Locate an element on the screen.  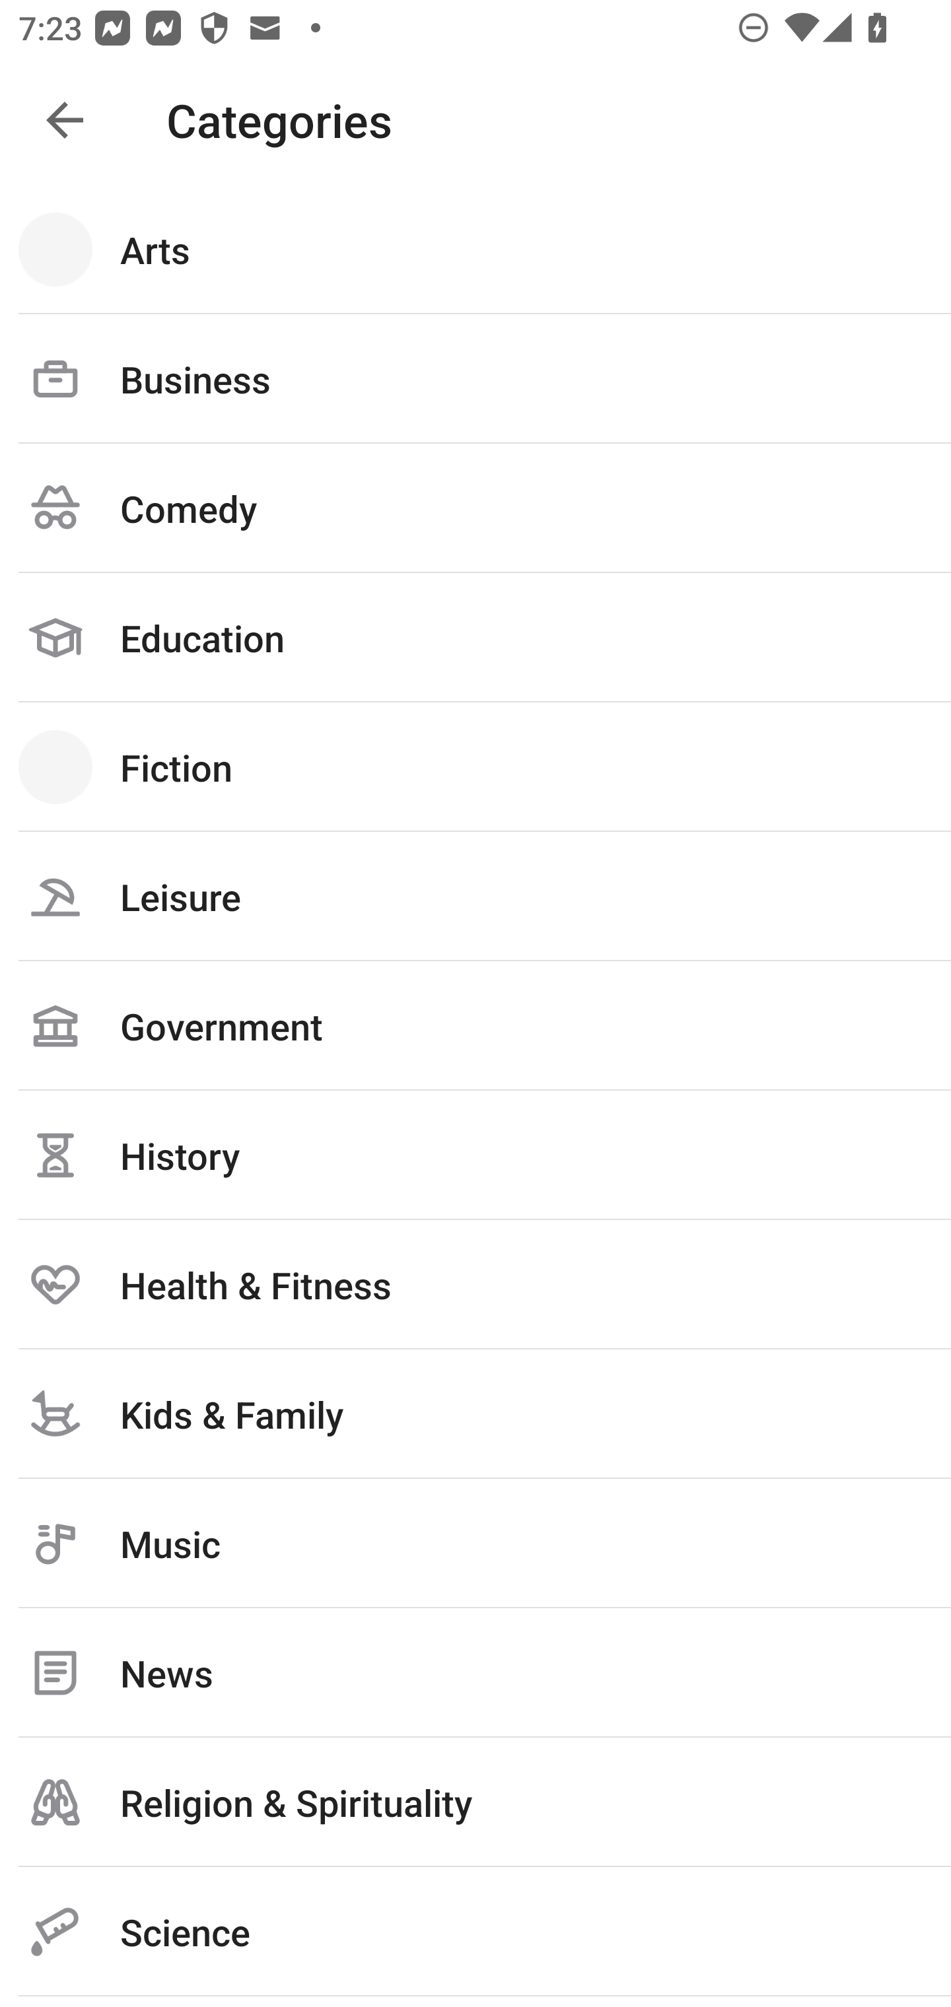
Fiction is located at coordinates (475, 766).